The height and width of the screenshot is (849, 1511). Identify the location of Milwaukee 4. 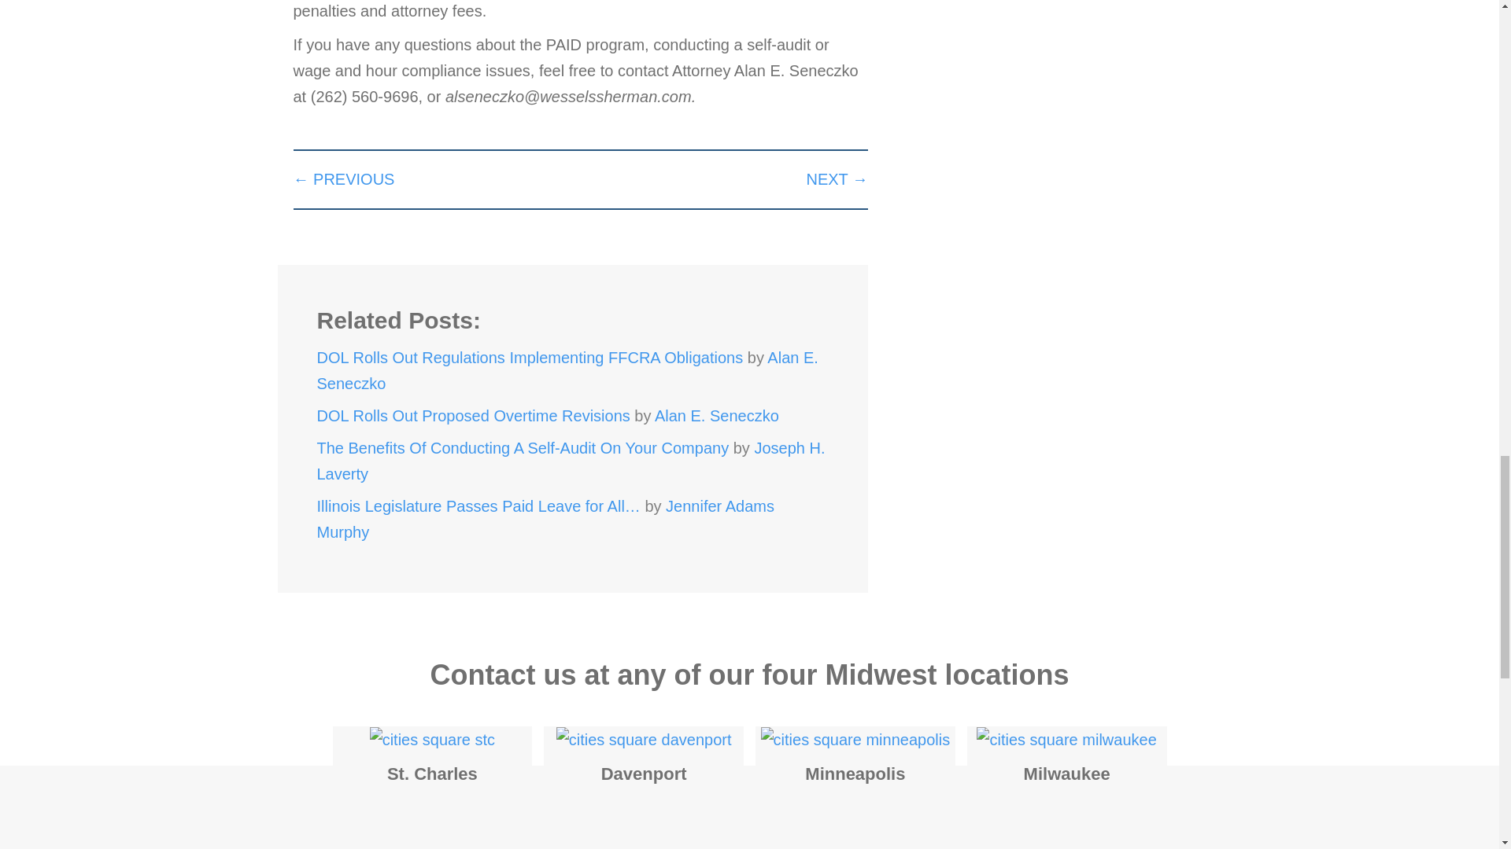
(1066, 739).